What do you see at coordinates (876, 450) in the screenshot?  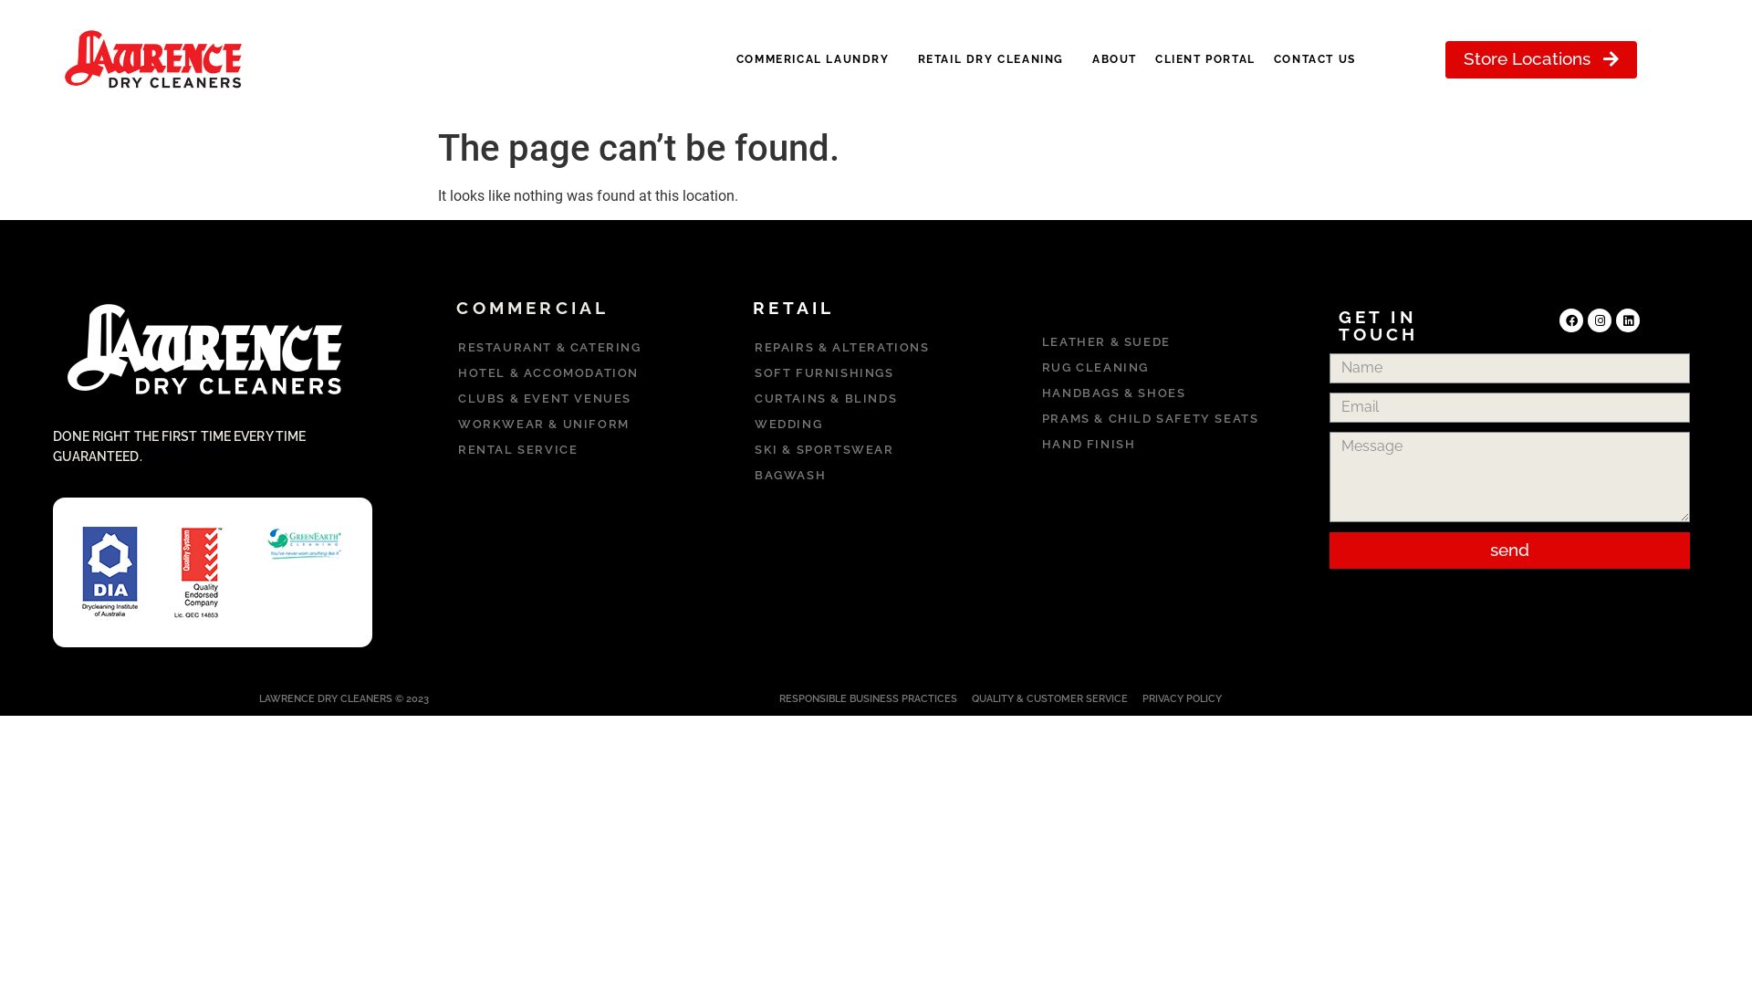 I see `SKI & SPORTSWEAR` at bounding box center [876, 450].